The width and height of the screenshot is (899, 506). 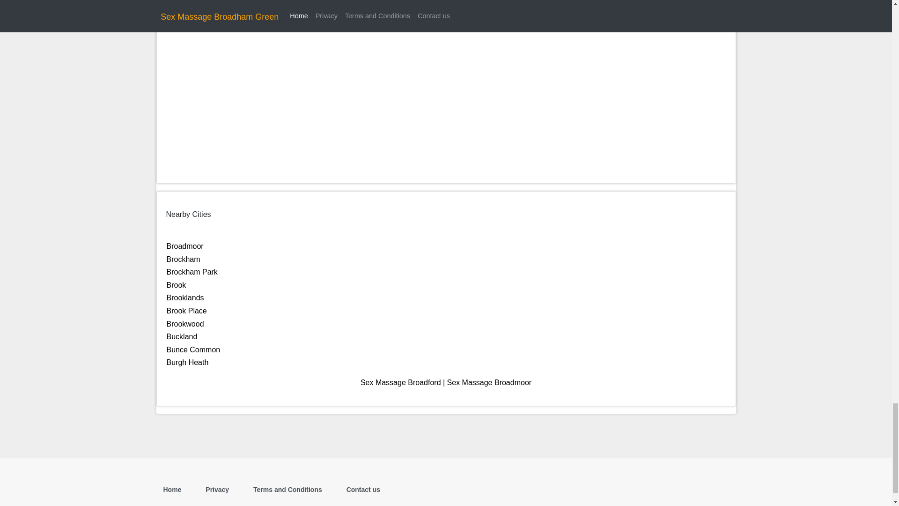 What do you see at coordinates (489, 382) in the screenshot?
I see `Sex Massage Broadmoor` at bounding box center [489, 382].